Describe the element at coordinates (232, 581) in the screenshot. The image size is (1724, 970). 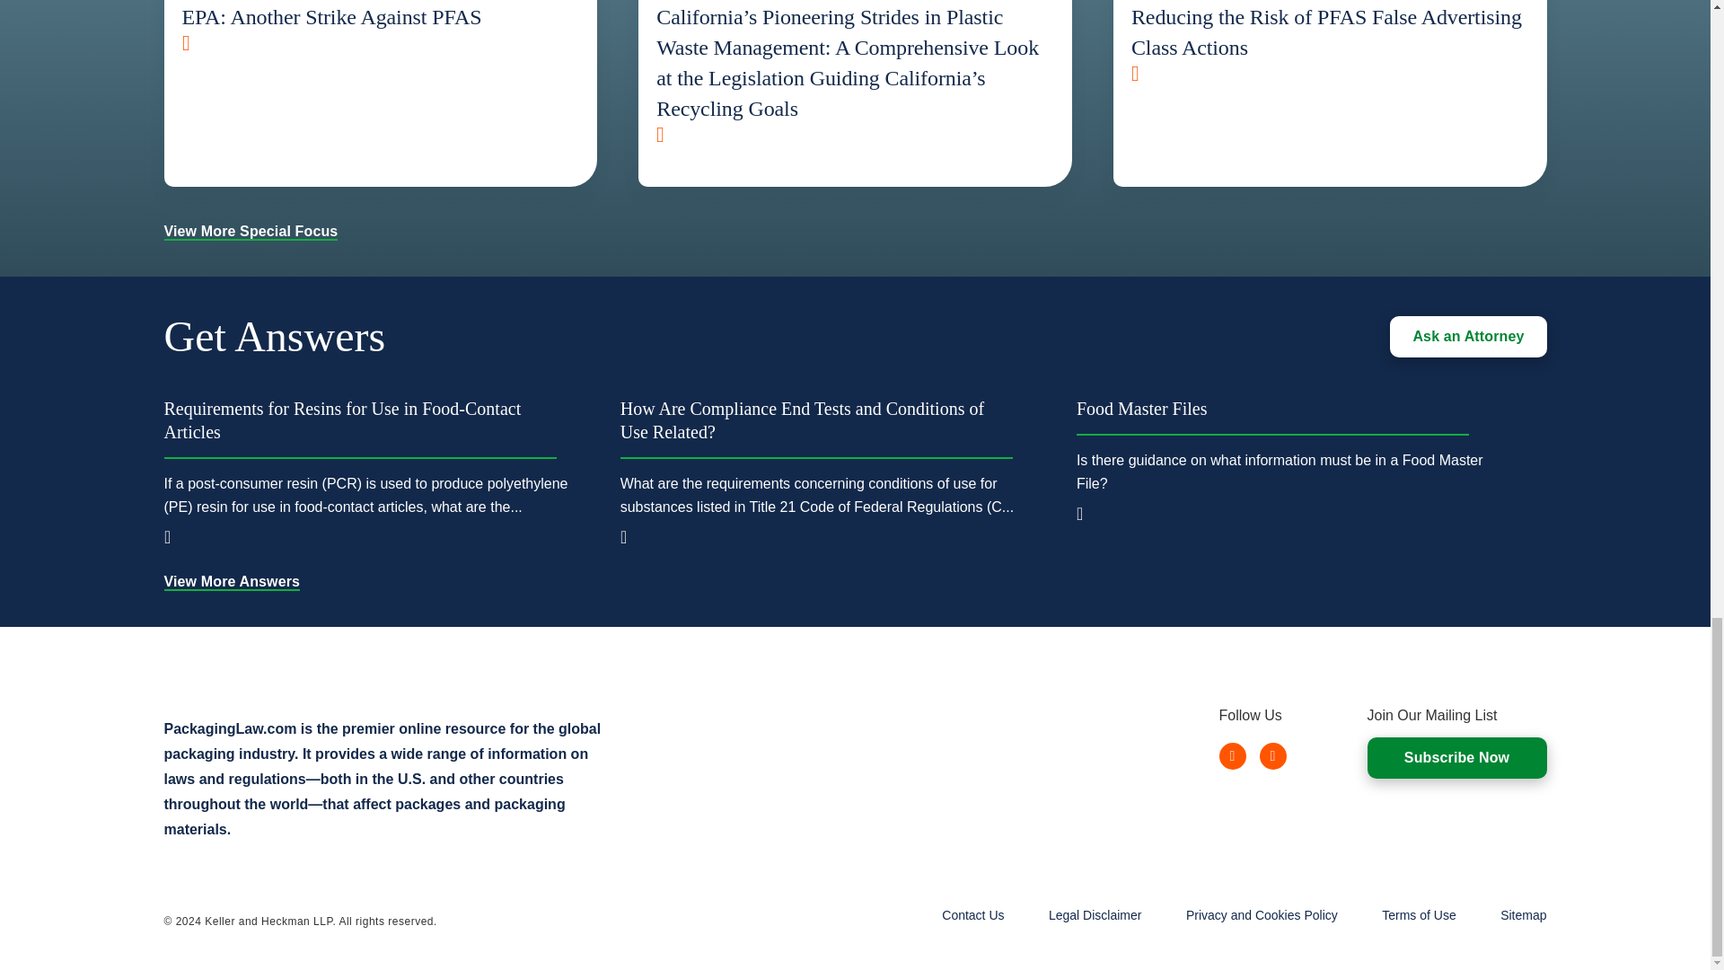
I see `View More Answers` at that location.